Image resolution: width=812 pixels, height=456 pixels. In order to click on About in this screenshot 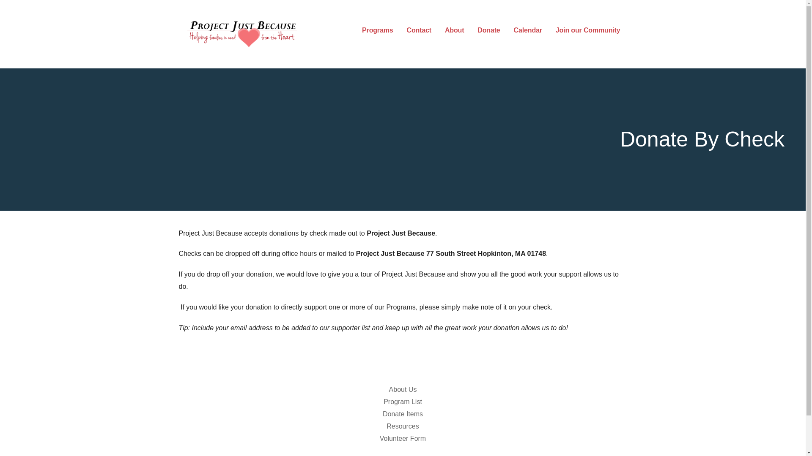, I will do `click(454, 30)`.